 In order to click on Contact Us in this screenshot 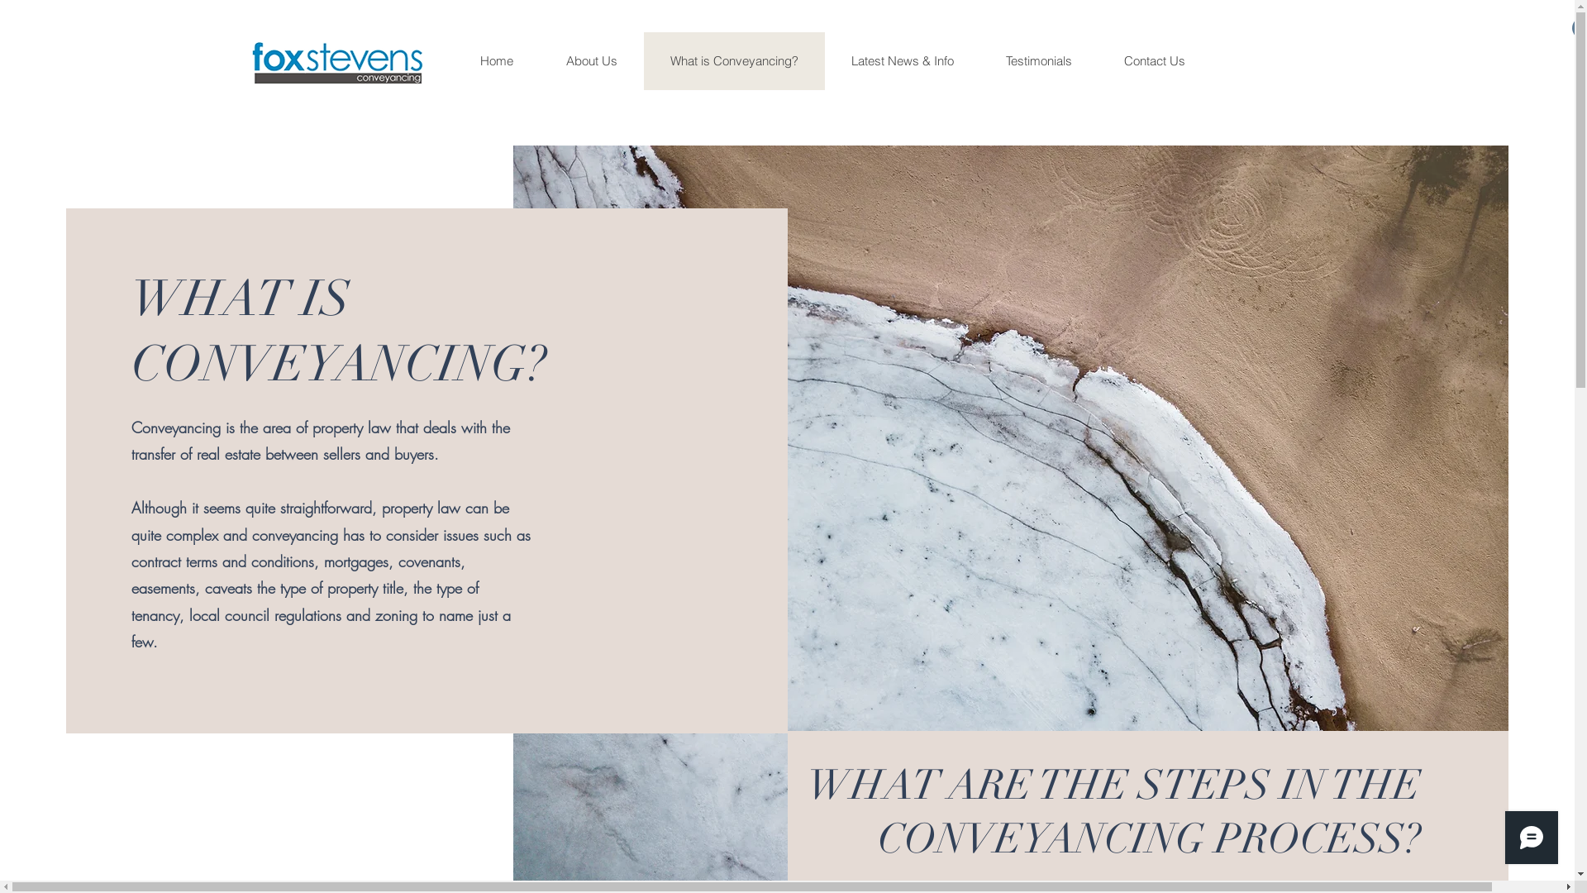, I will do `click(1154, 61)`.